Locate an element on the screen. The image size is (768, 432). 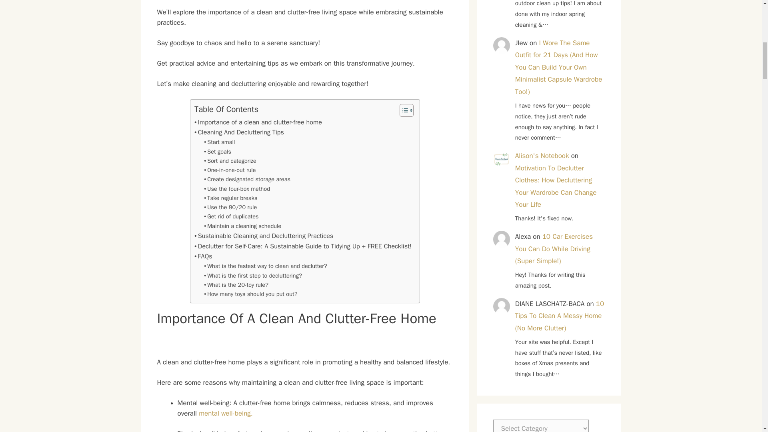
Create designated storage areas is located at coordinates (247, 179).